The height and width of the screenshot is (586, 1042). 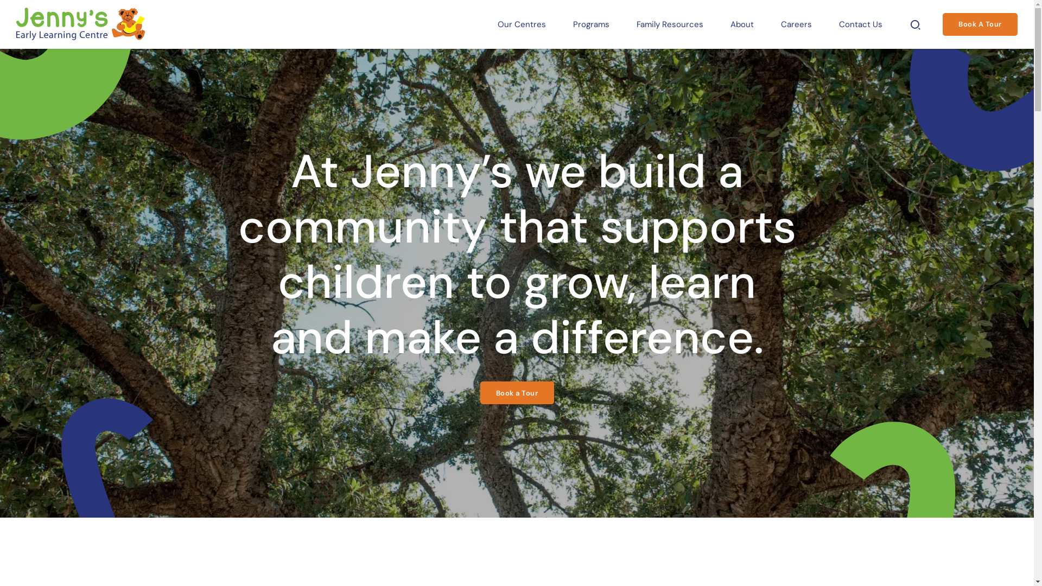 I want to click on About, so click(x=742, y=24).